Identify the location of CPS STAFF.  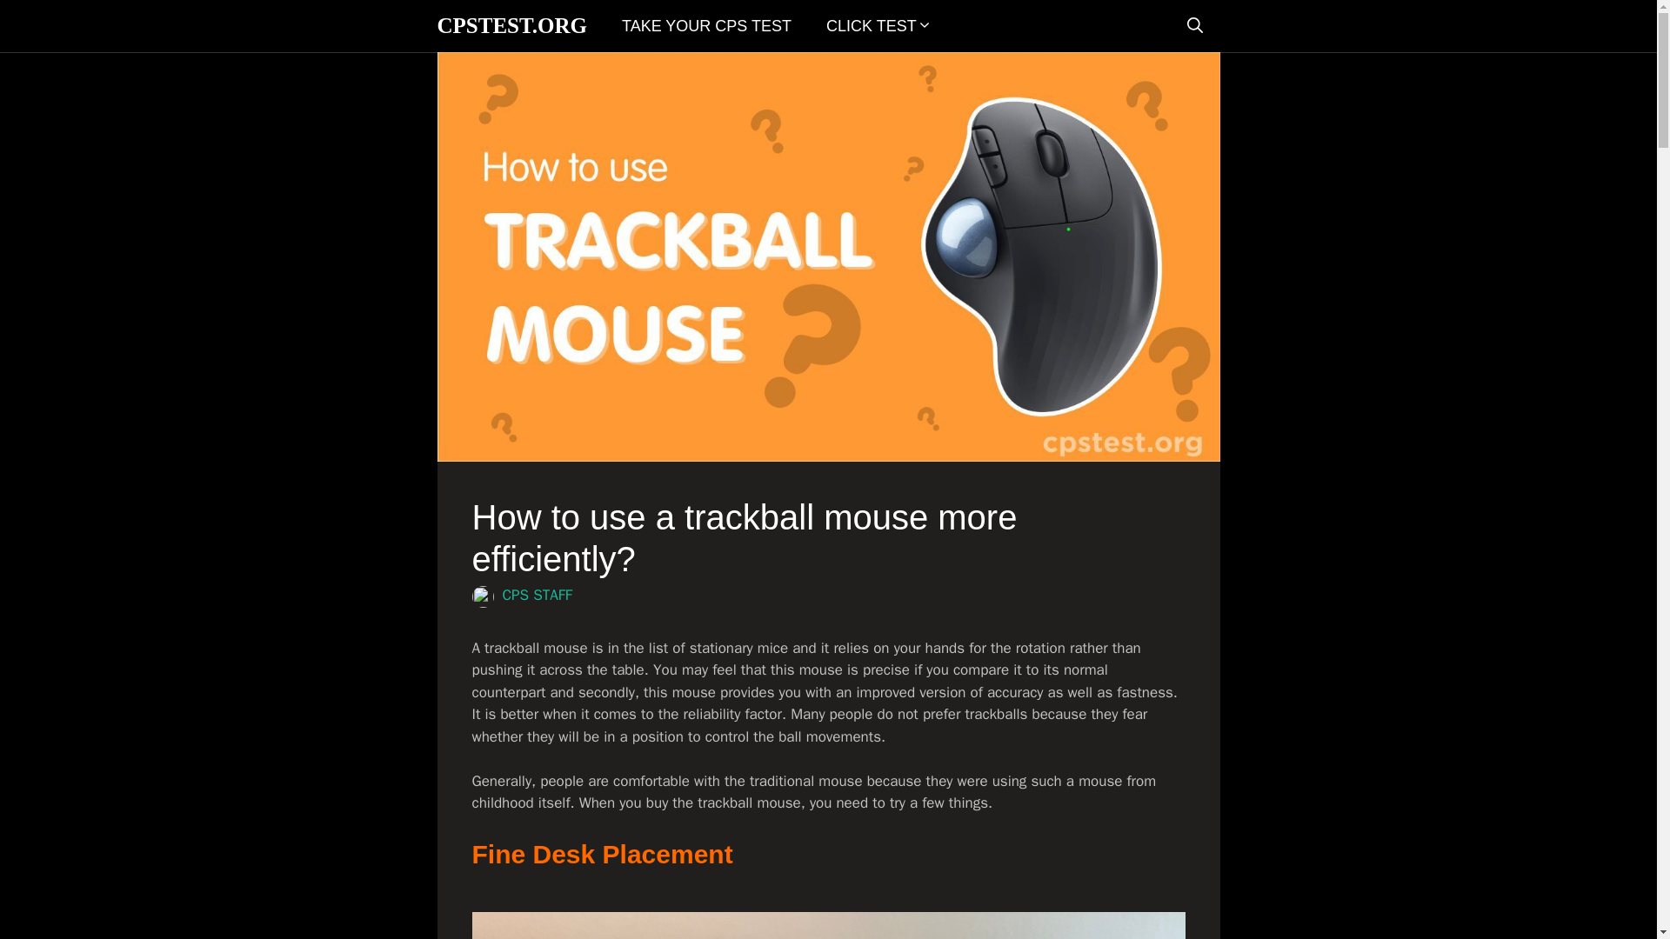
(538, 595).